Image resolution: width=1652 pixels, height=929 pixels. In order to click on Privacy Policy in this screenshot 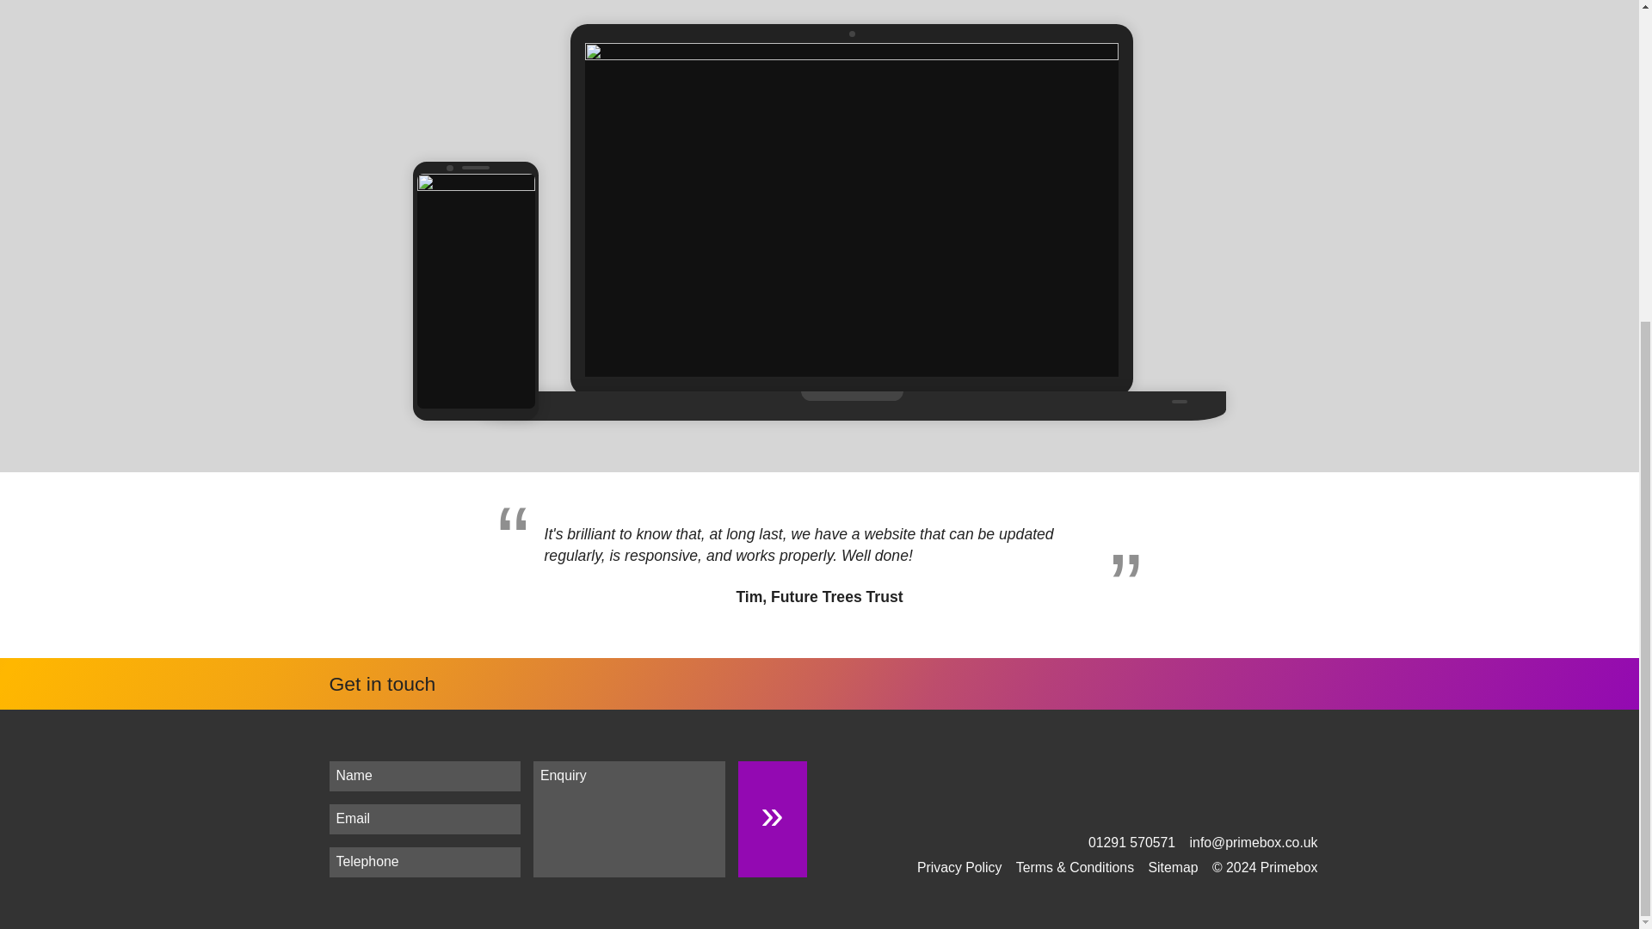, I will do `click(959, 867)`.